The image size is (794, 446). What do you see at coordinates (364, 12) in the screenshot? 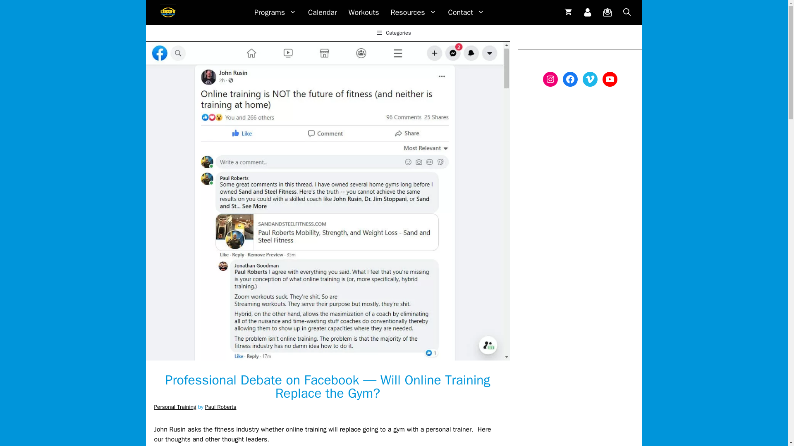
I see `Workouts` at bounding box center [364, 12].